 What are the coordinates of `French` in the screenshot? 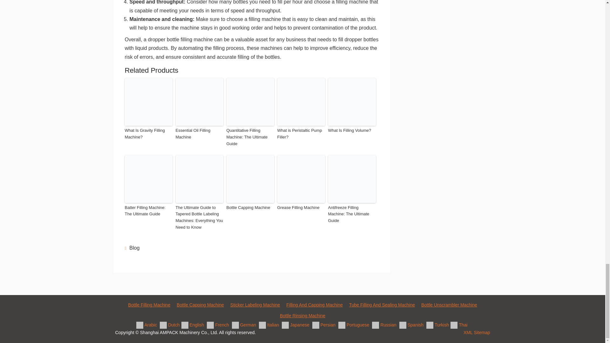 It's located at (219, 325).